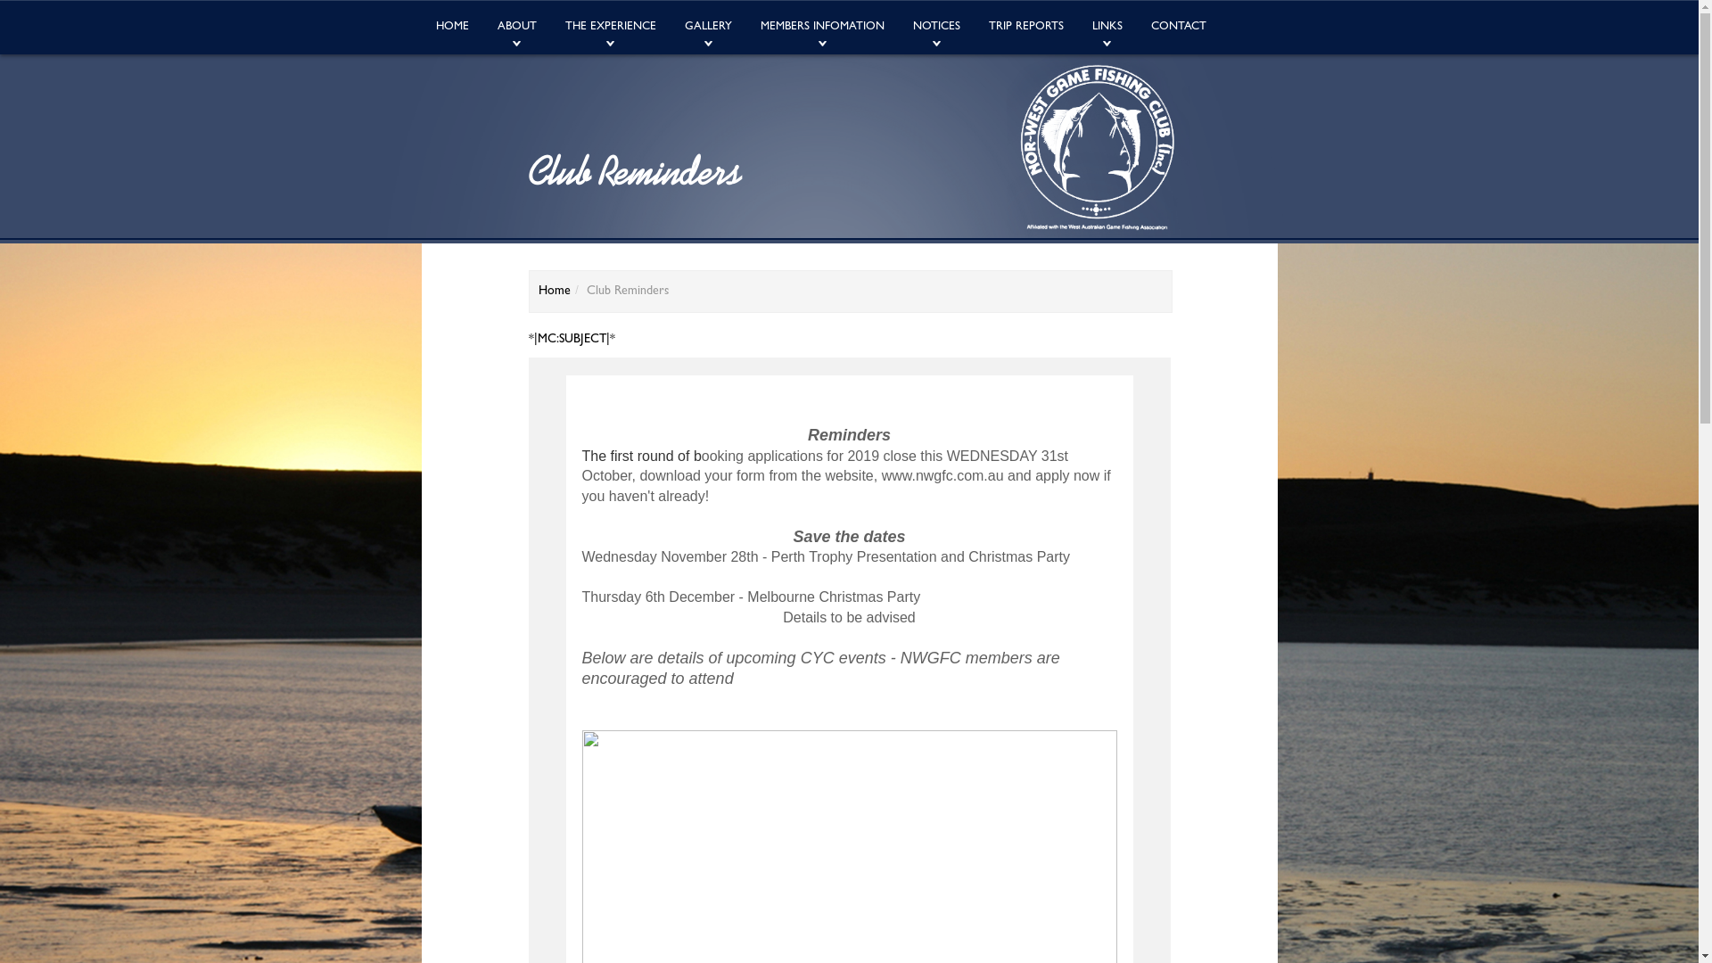 This screenshot has height=963, width=1712. What do you see at coordinates (555, 292) in the screenshot?
I see `Home` at bounding box center [555, 292].